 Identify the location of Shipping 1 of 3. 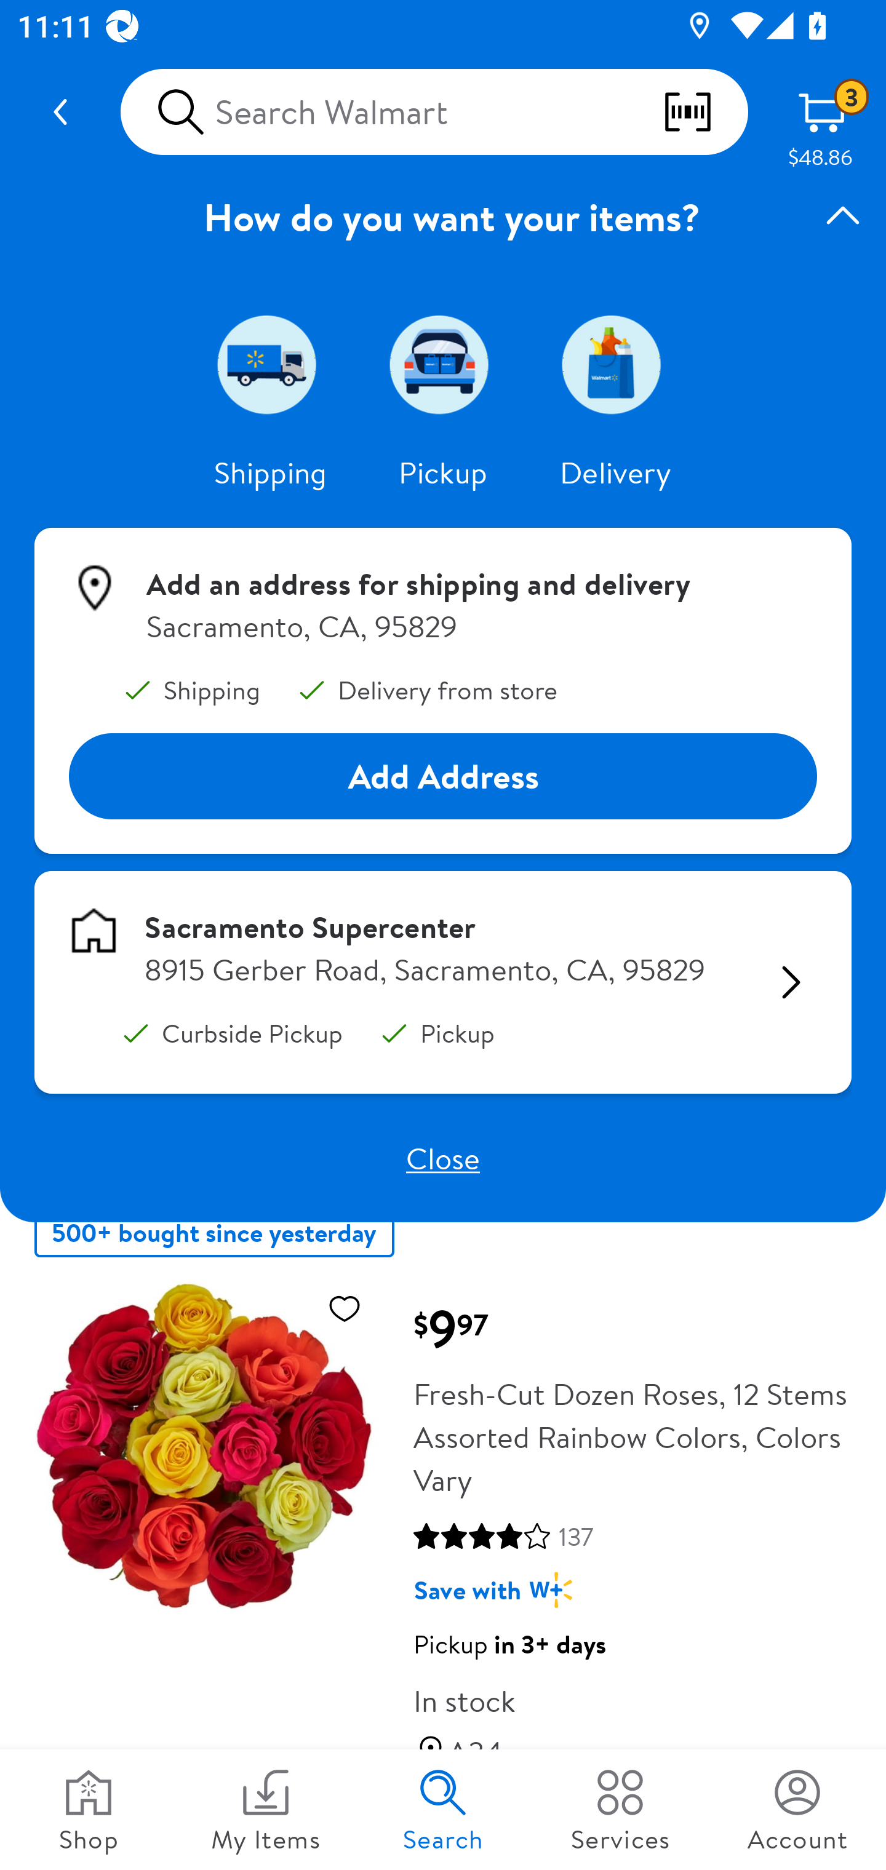
(271, 364).